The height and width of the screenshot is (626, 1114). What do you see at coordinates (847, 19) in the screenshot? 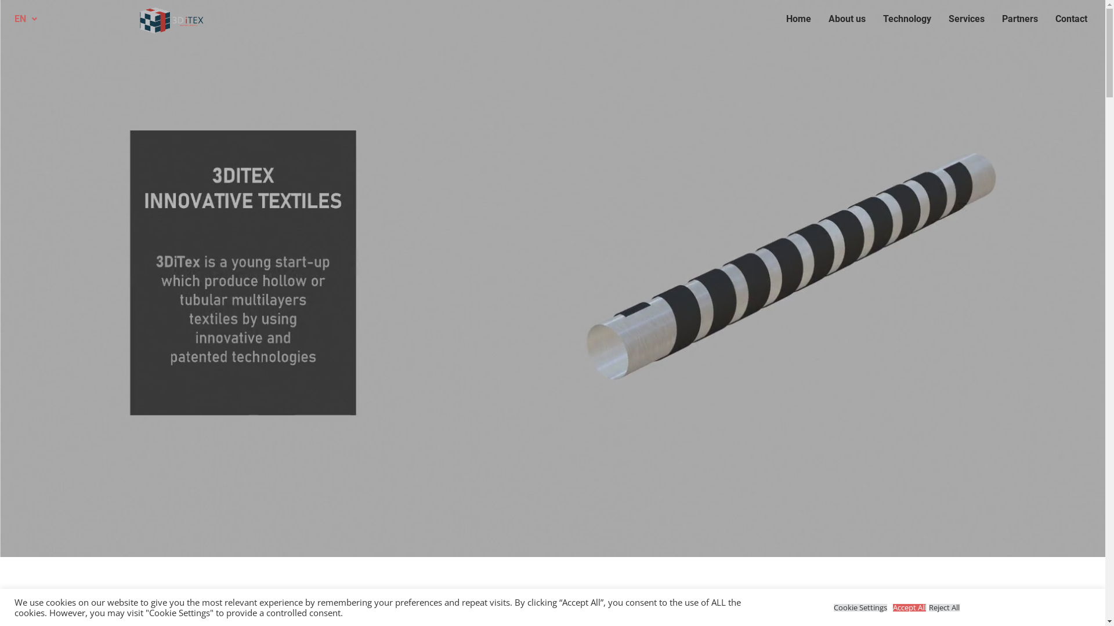
I see `About us` at bounding box center [847, 19].